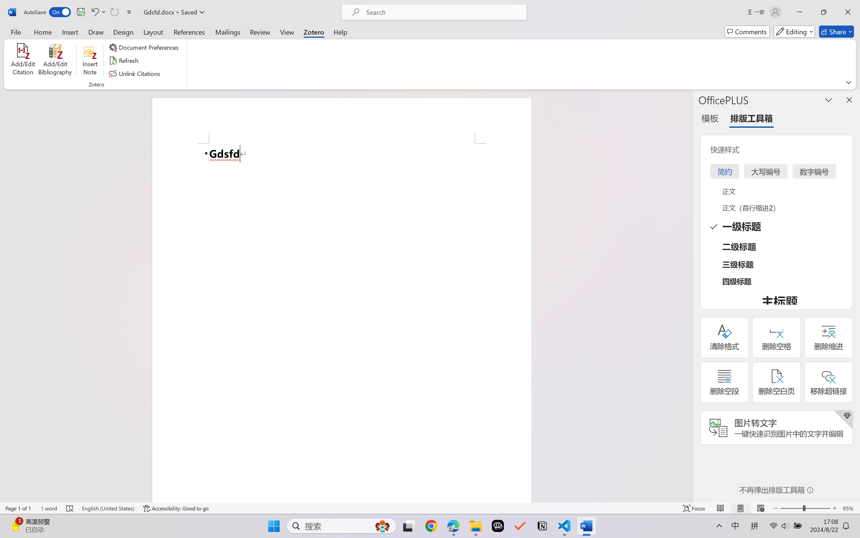  I want to click on Insert Note, so click(90, 61).